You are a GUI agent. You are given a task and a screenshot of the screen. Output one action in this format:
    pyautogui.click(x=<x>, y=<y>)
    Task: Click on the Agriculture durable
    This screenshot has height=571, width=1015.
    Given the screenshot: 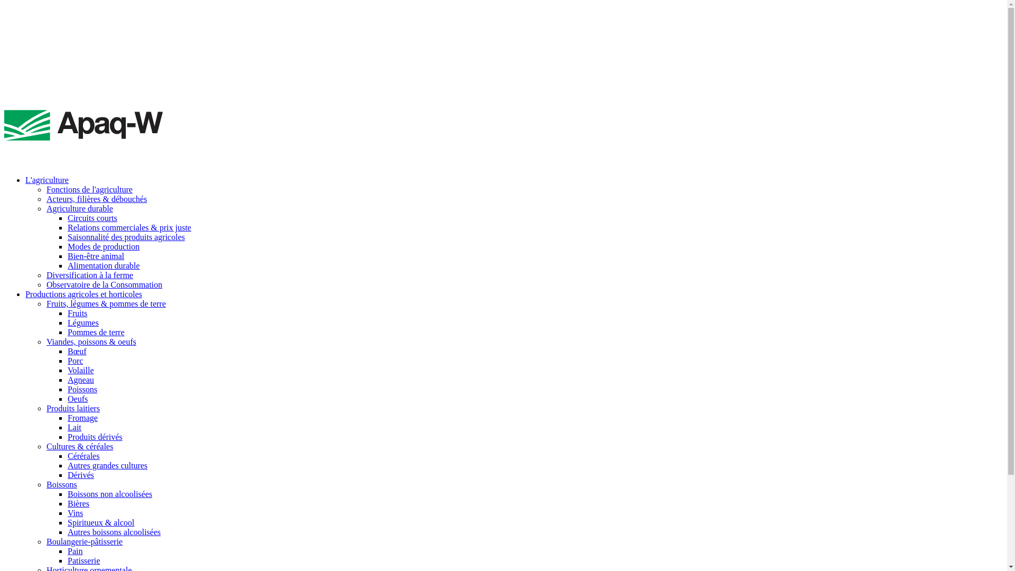 What is the action you would take?
    pyautogui.click(x=80, y=208)
    